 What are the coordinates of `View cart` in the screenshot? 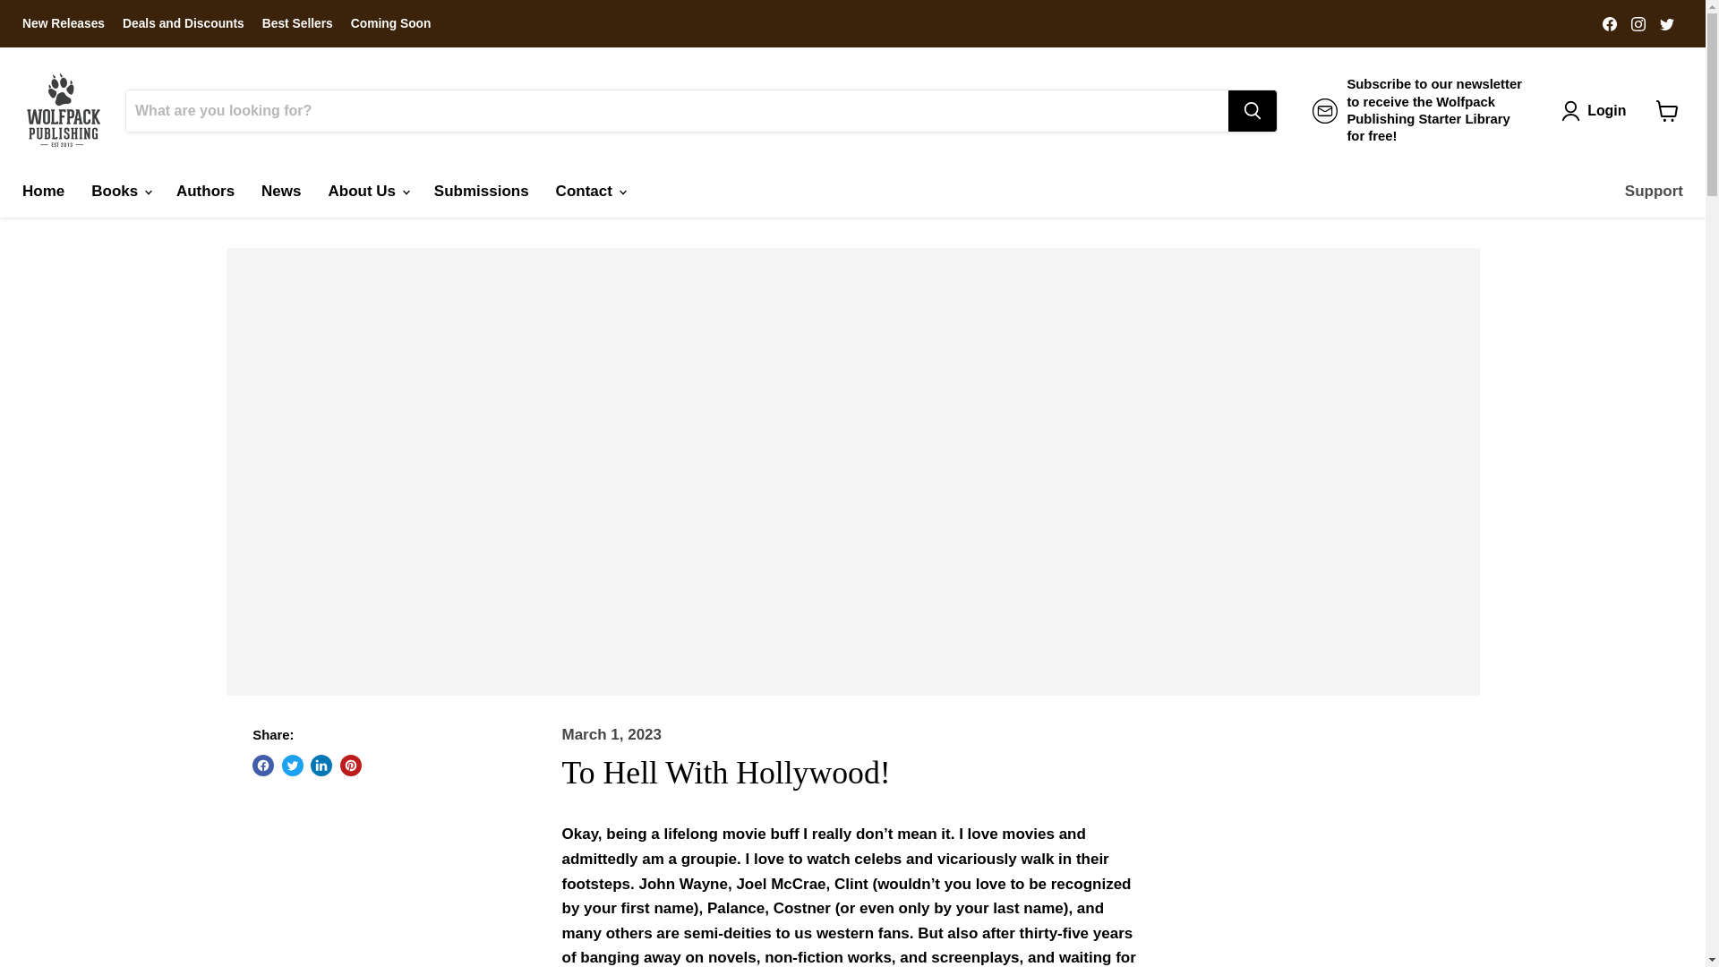 It's located at (1667, 110).